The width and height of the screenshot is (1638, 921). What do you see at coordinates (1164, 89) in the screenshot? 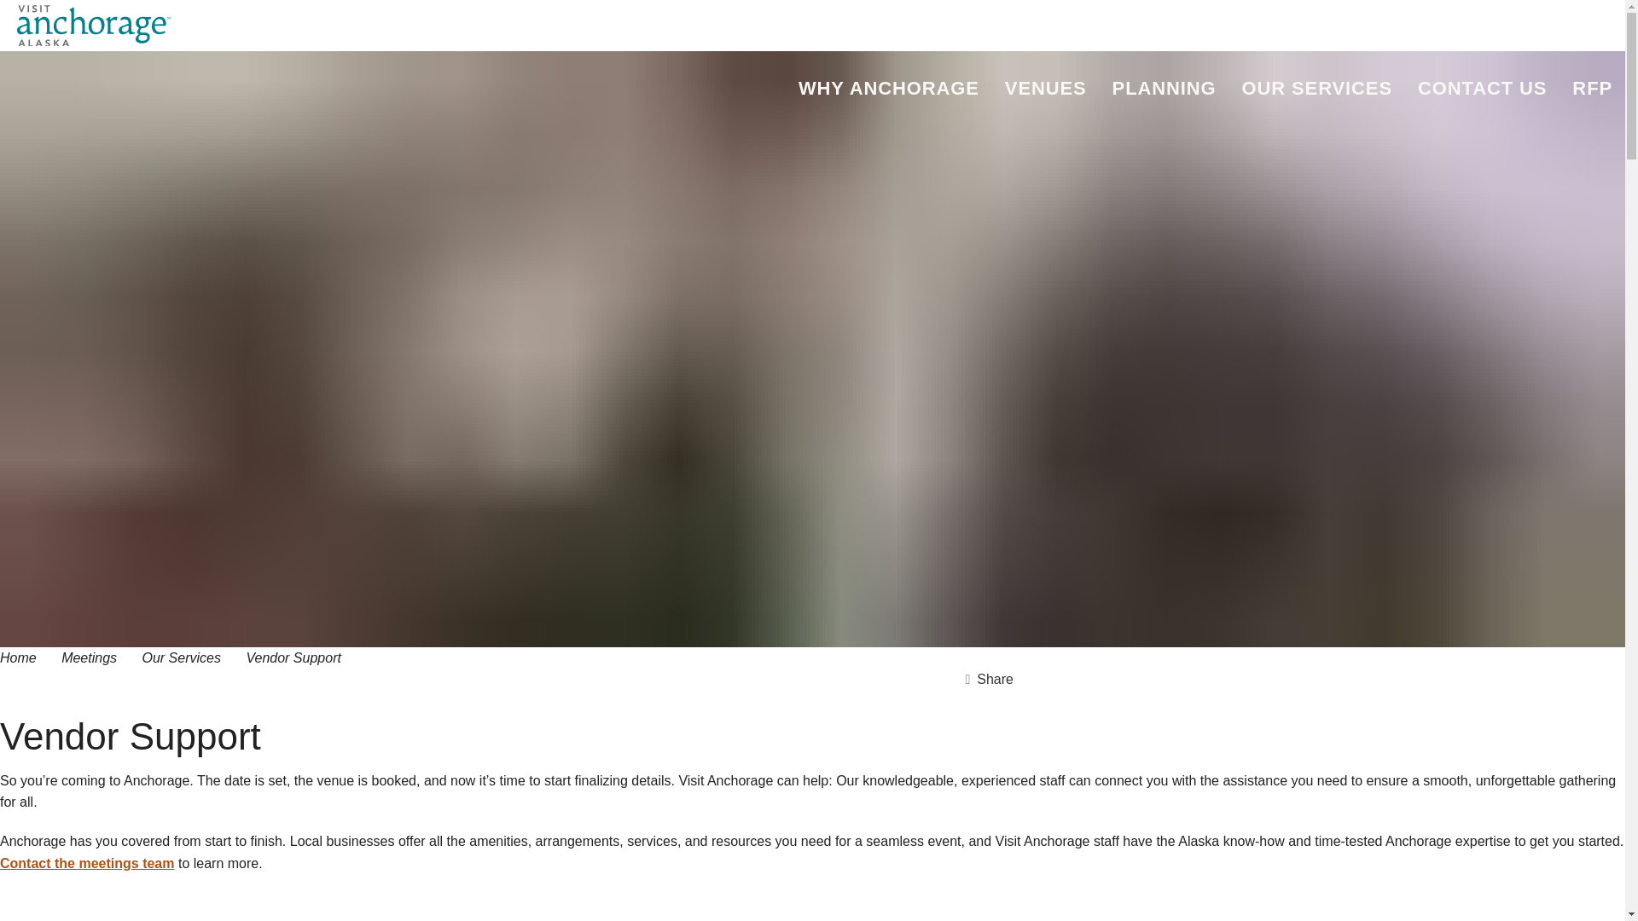
I see `PLANNING` at bounding box center [1164, 89].